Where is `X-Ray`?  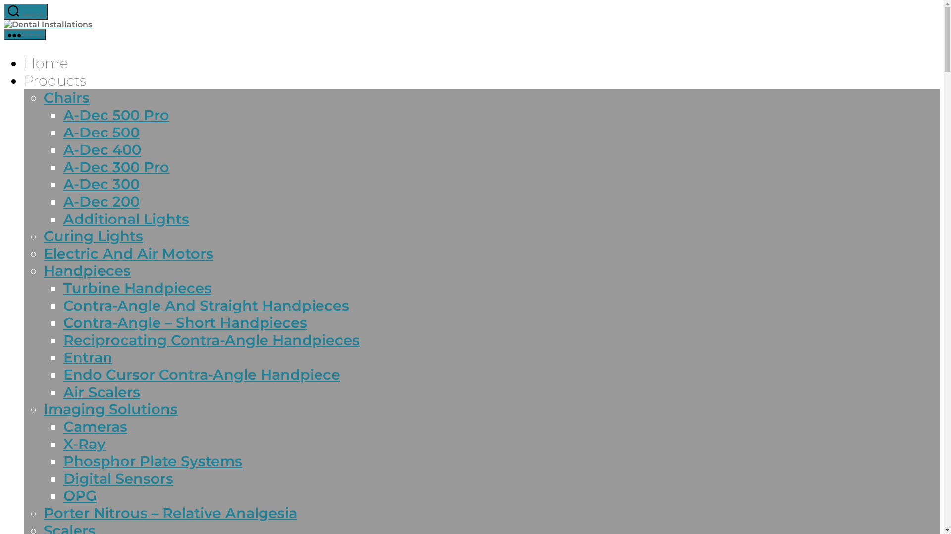
X-Ray is located at coordinates (84, 444).